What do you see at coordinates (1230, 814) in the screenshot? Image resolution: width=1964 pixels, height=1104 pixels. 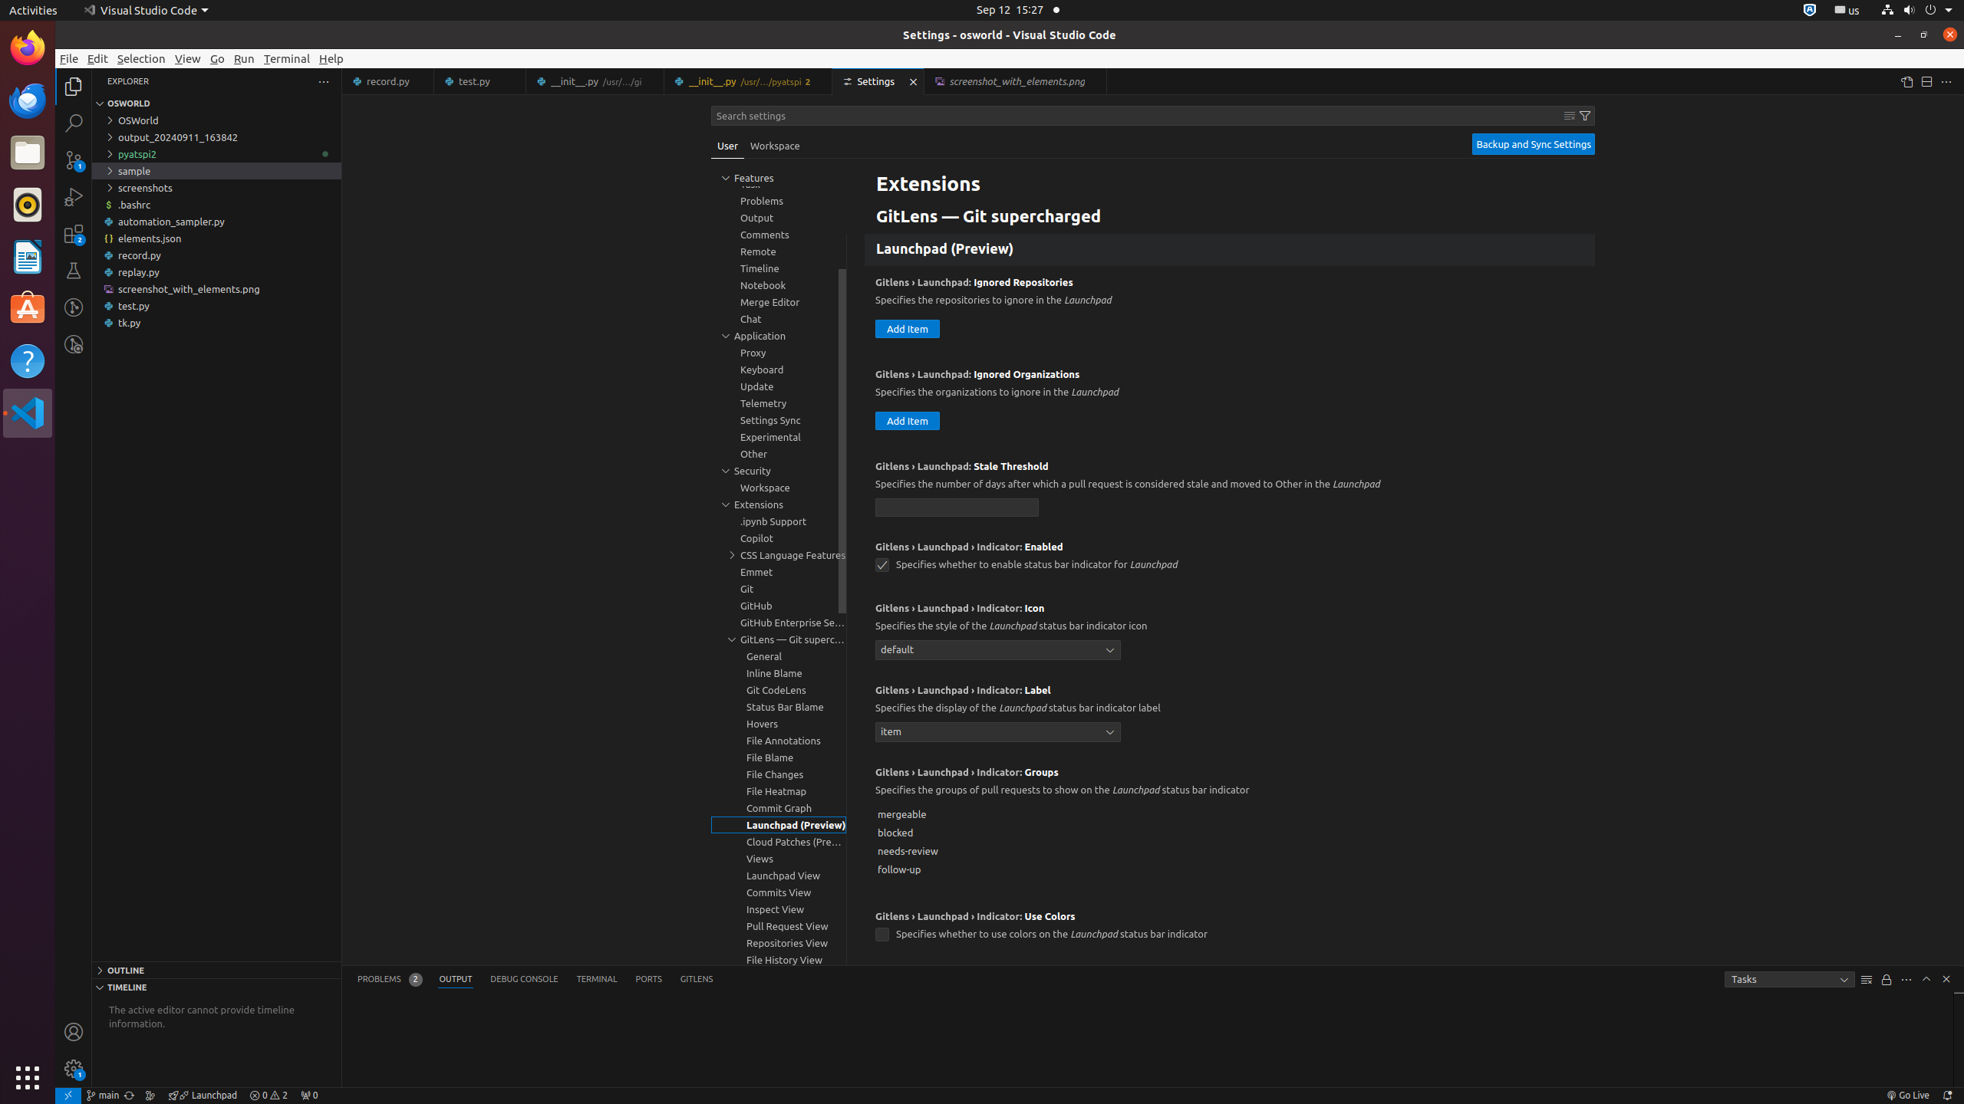 I see `List item `mergeable`` at bounding box center [1230, 814].